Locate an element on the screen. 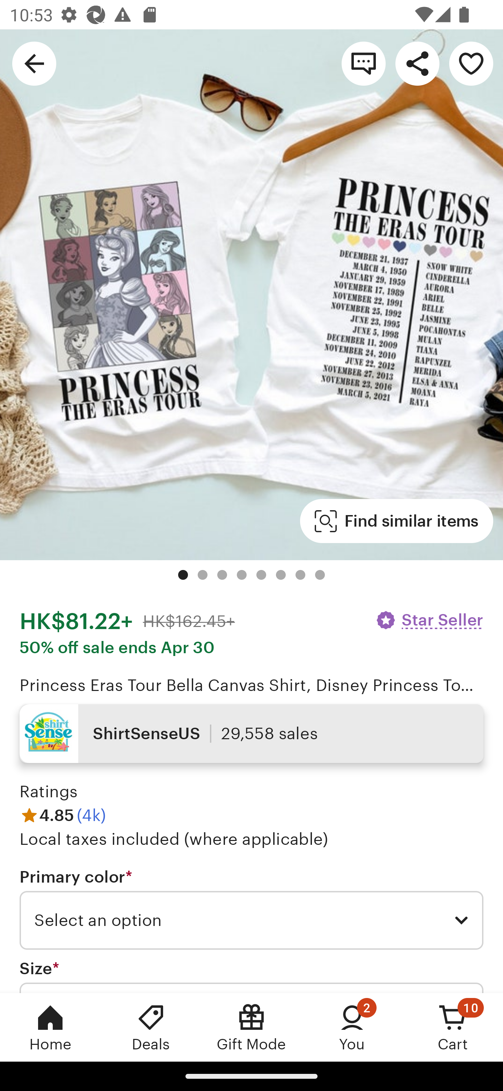  Share is located at coordinates (417, 63).